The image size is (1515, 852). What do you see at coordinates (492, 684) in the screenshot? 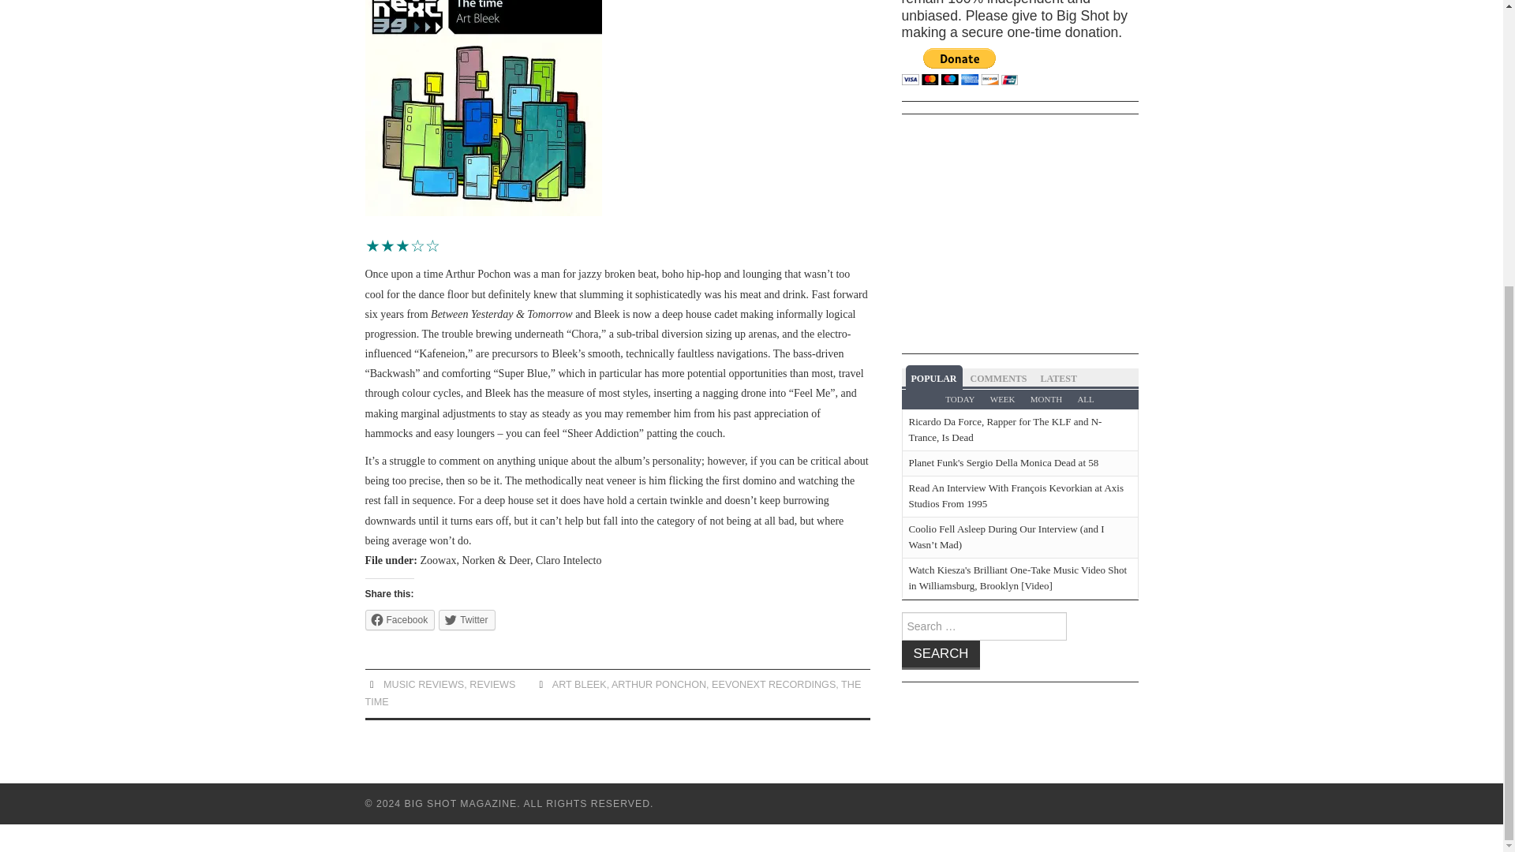
I see `REVIEWS` at bounding box center [492, 684].